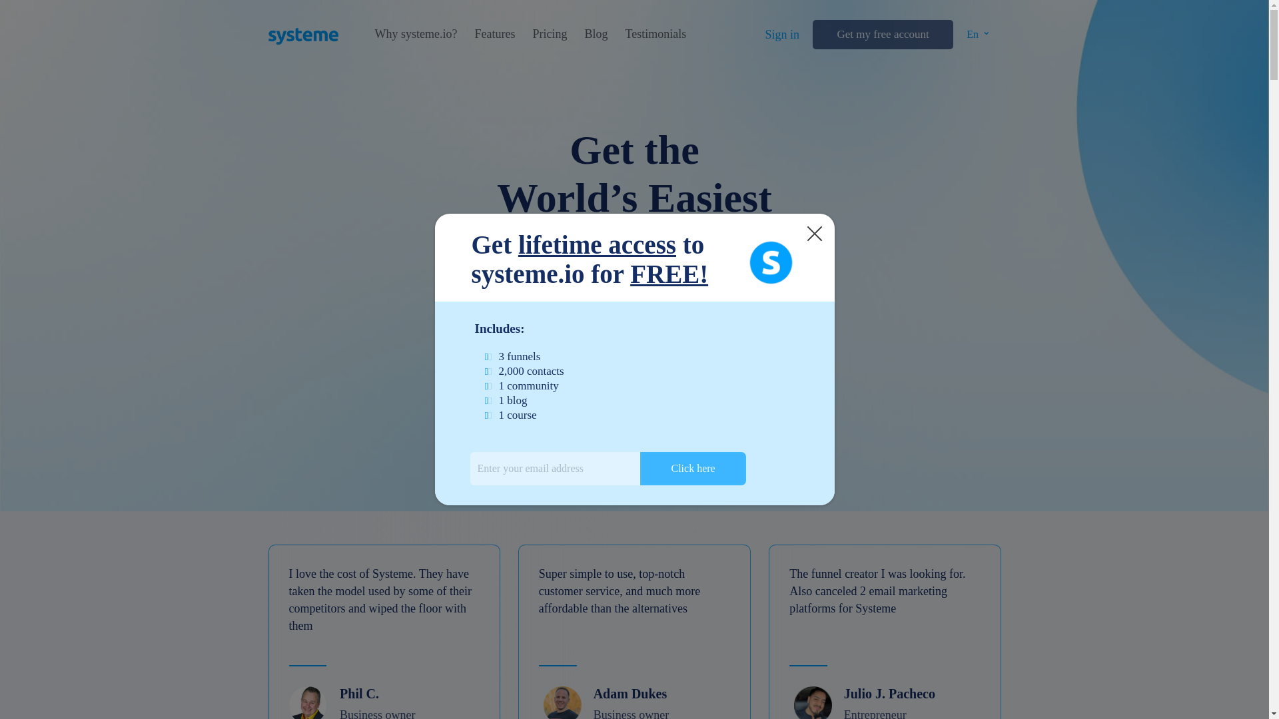 The height and width of the screenshot is (719, 1279). Describe the element at coordinates (882, 35) in the screenshot. I see `Get my free account` at that location.